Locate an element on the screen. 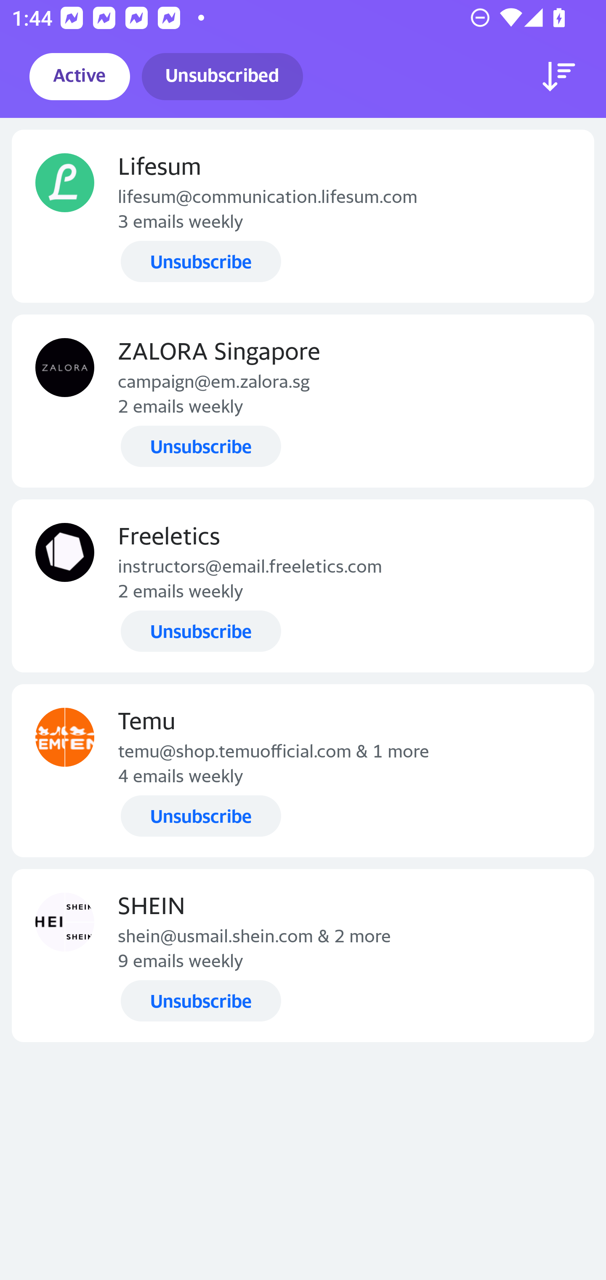  Unsubscribe is located at coordinates (201, 446).